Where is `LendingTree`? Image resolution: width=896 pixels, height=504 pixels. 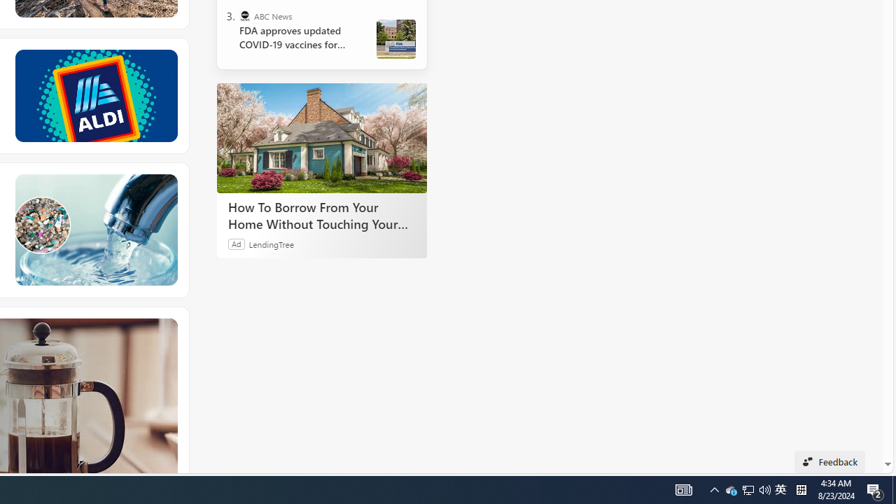
LendingTree is located at coordinates (272, 244).